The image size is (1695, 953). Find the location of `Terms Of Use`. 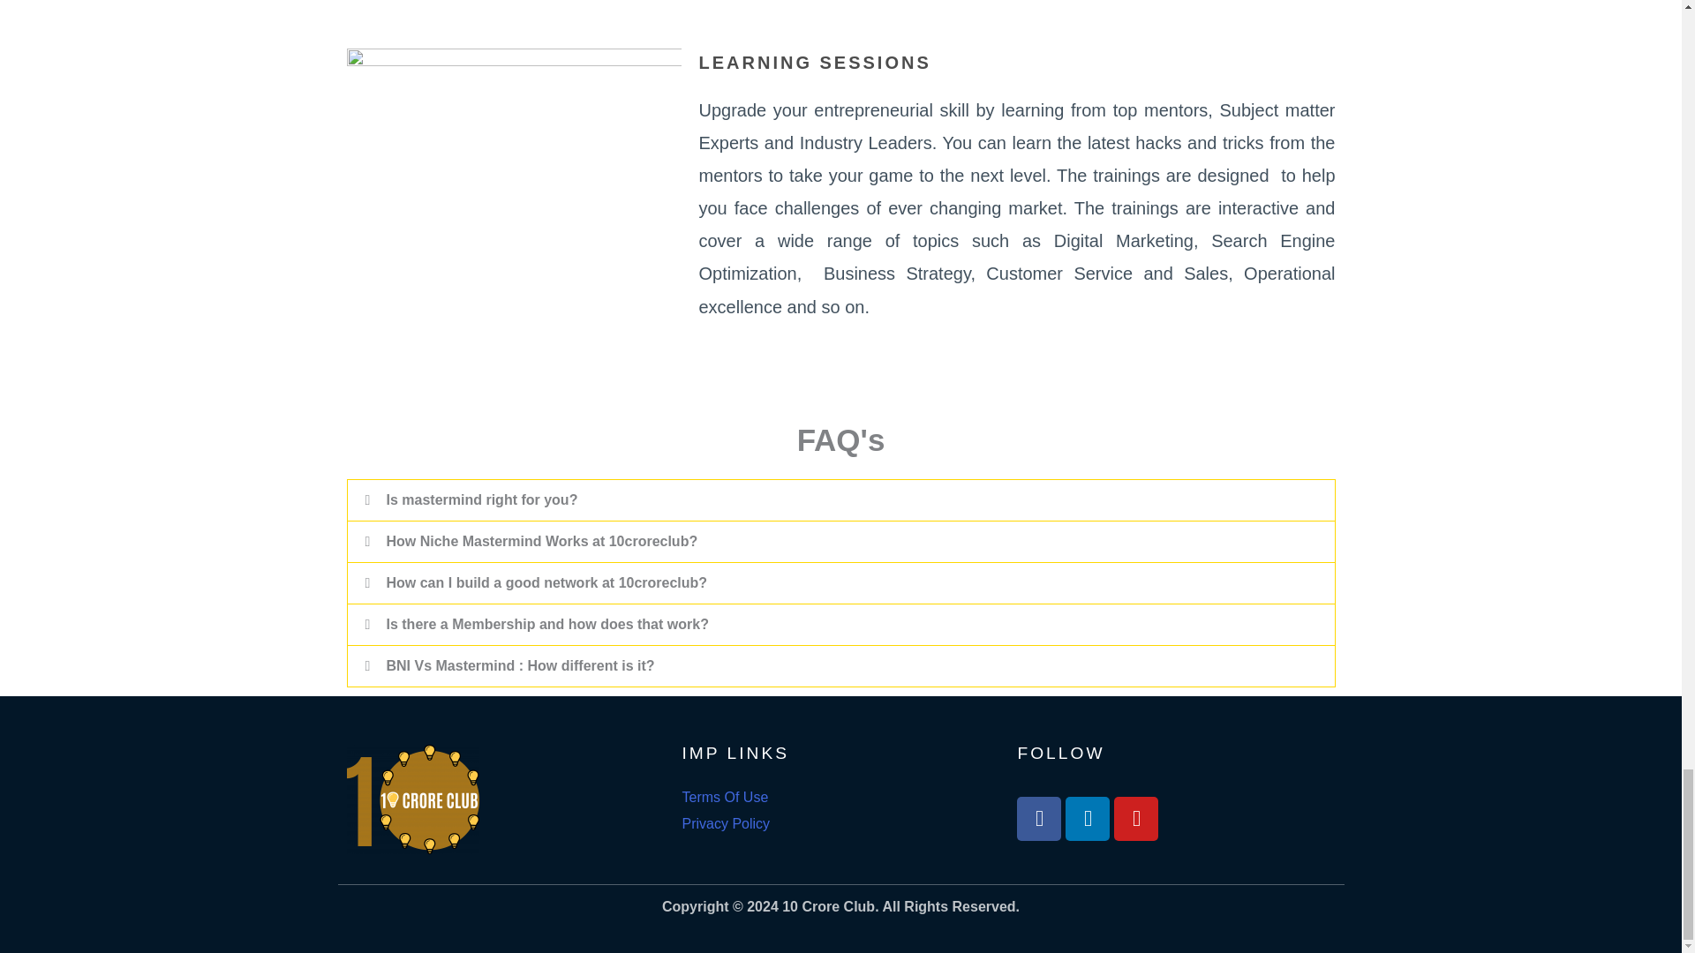

Terms Of Use is located at coordinates (724, 797).